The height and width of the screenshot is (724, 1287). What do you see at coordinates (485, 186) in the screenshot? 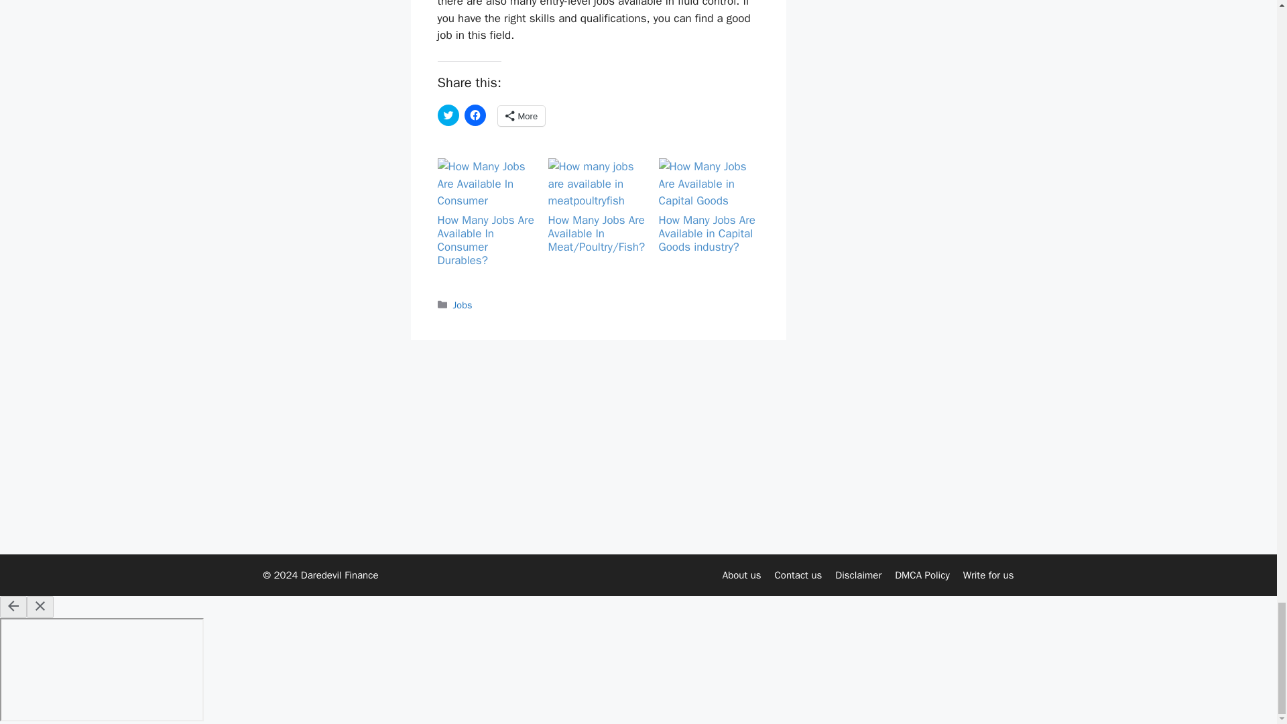
I see `How Many Jobs Are Available In Consumer Durables?` at bounding box center [485, 186].